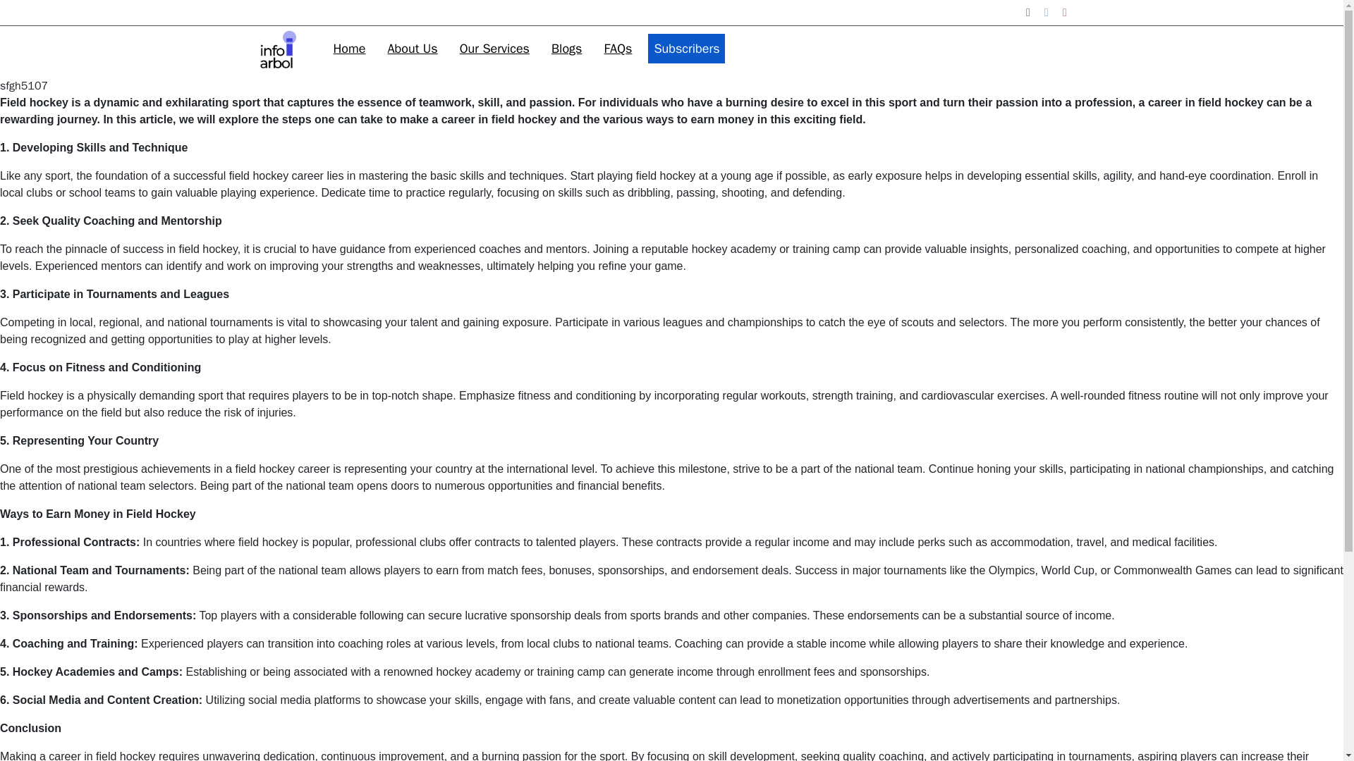 This screenshot has height=761, width=1354. I want to click on Home, so click(349, 48).